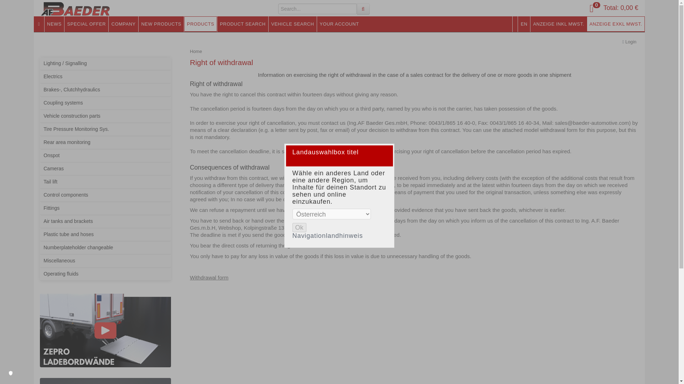 This screenshot has width=684, height=384. I want to click on NEWS, so click(54, 24).